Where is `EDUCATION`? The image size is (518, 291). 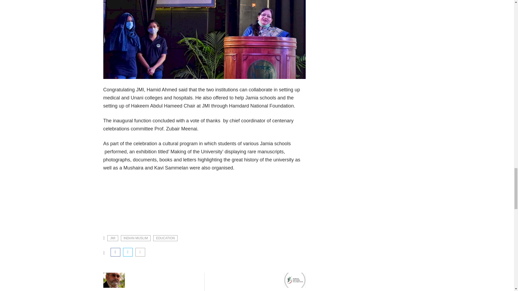 EDUCATION is located at coordinates (165, 238).